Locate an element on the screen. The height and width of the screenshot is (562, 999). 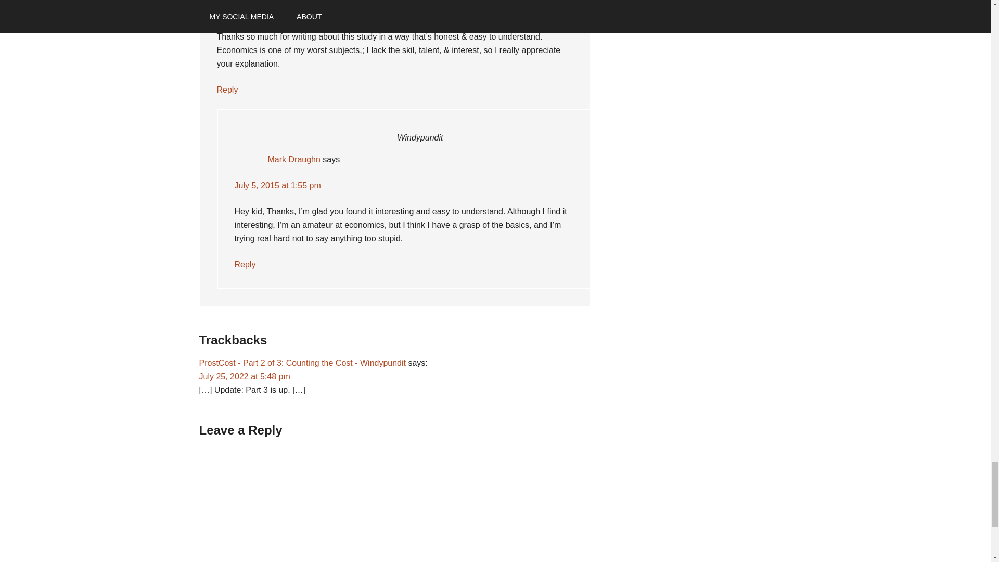
Mark Draughn is located at coordinates (293, 159).